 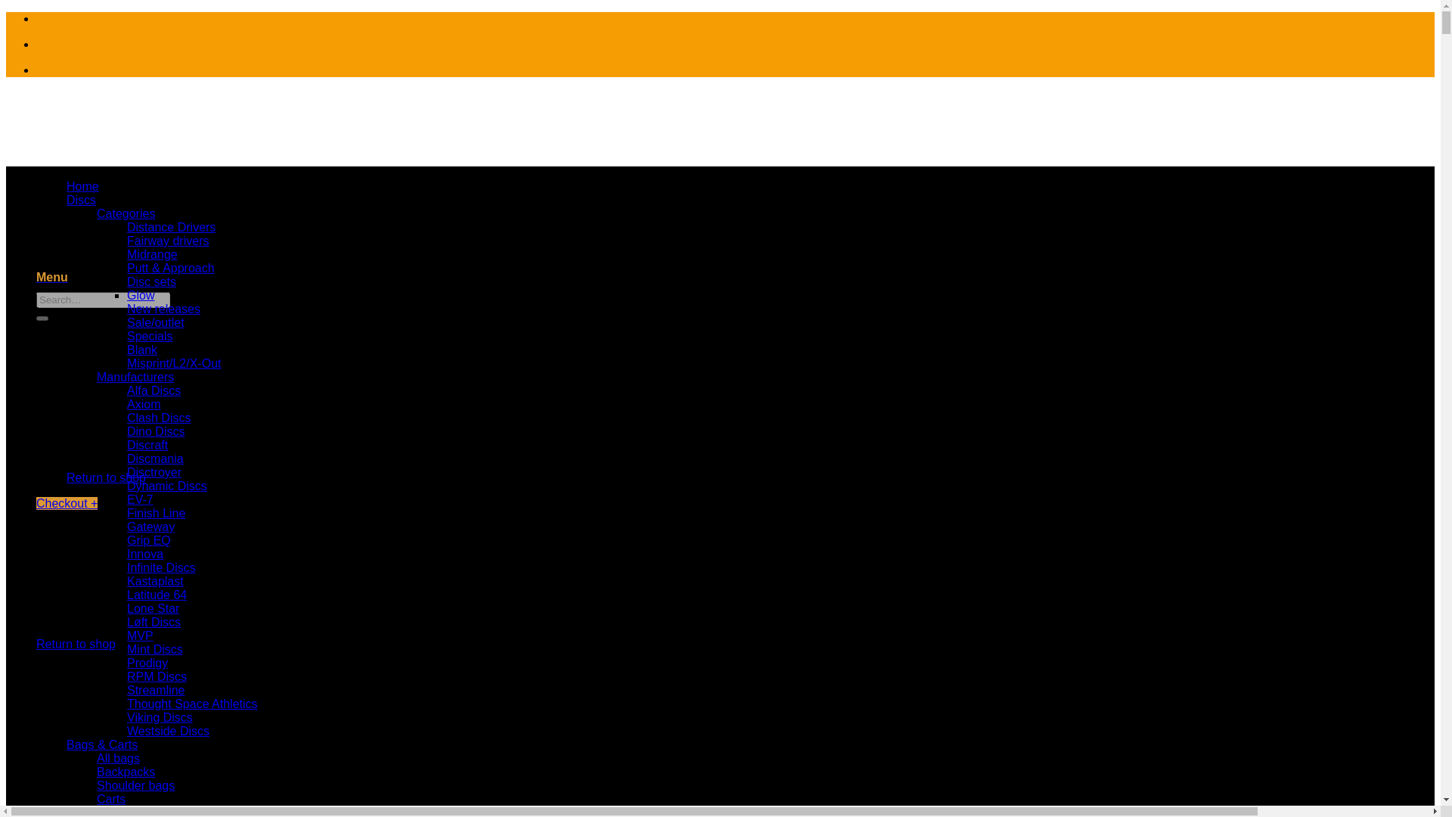 I want to click on Fairway drivers, so click(x=168, y=241).